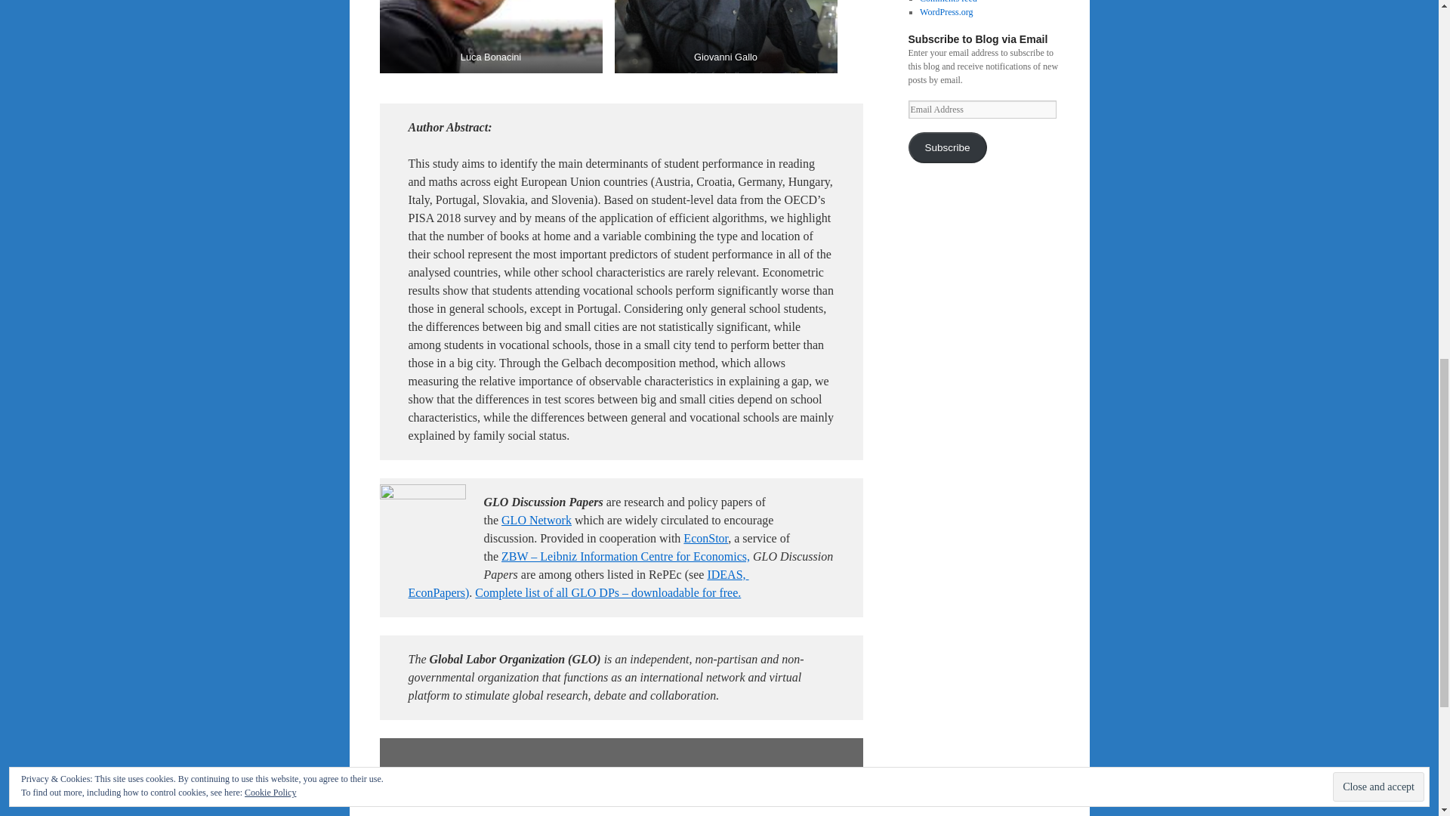 The height and width of the screenshot is (816, 1450). Describe the element at coordinates (536, 520) in the screenshot. I see `GLO Network` at that location.